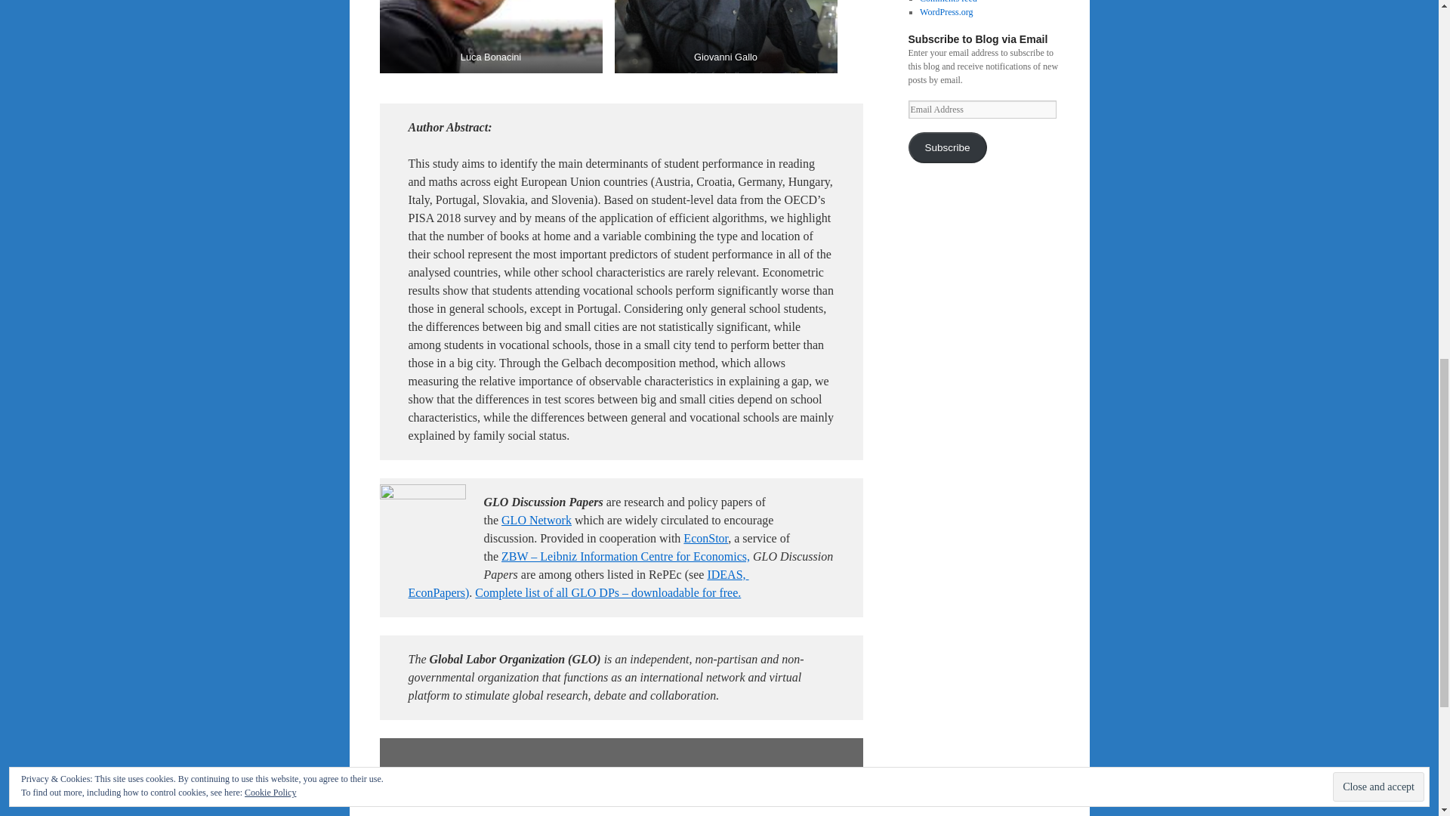 The height and width of the screenshot is (816, 1450). Describe the element at coordinates (536, 520) in the screenshot. I see `GLO Network` at that location.